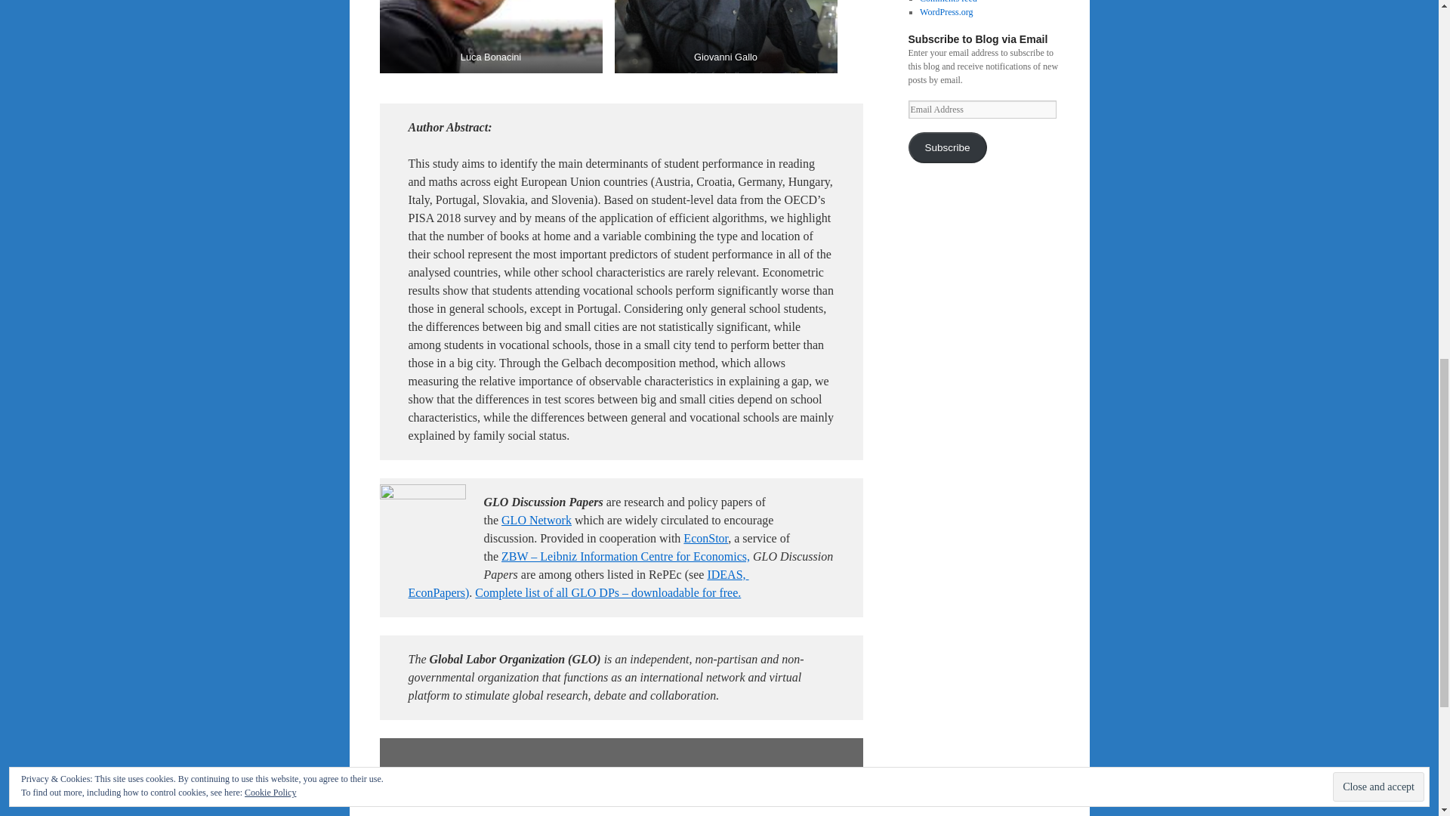 The height and width of the screenshot is (816, 1450). Describe the element at coordinates (536, 520) in the screenshot. I see `GLO Network` at that location.